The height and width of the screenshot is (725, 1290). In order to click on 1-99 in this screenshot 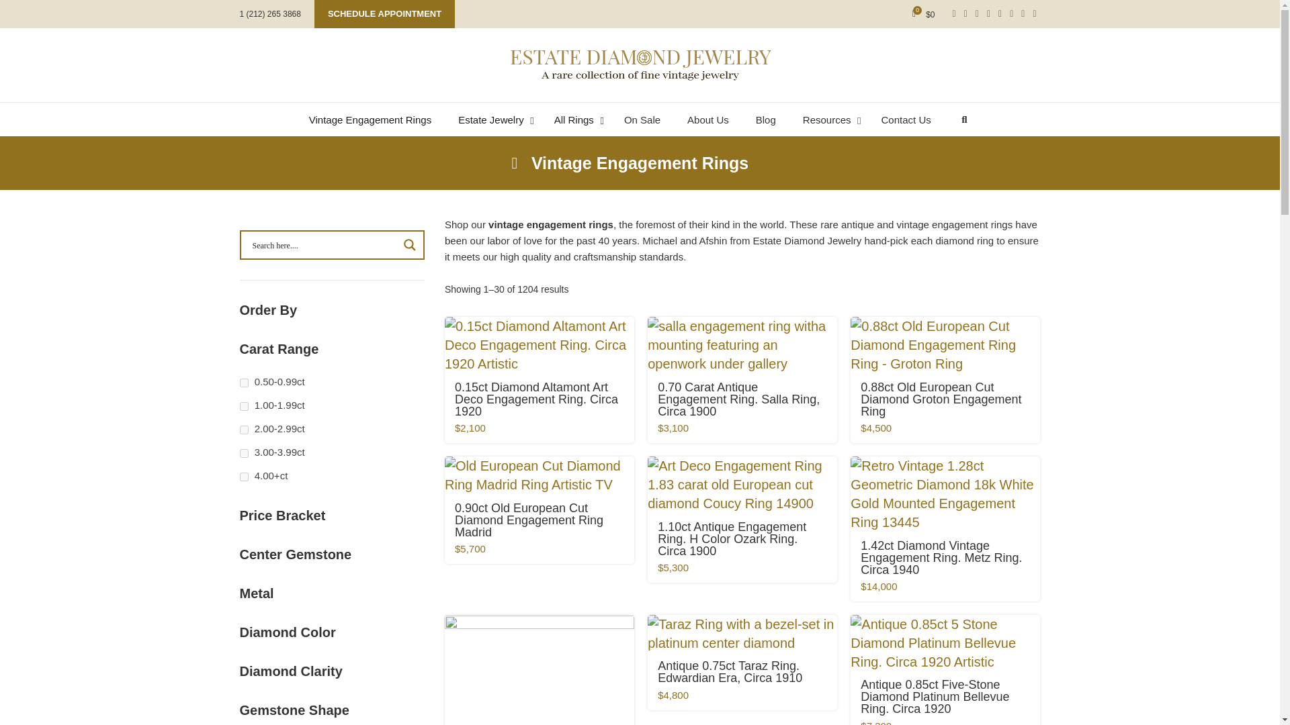, I will do `click(243, 407)`.